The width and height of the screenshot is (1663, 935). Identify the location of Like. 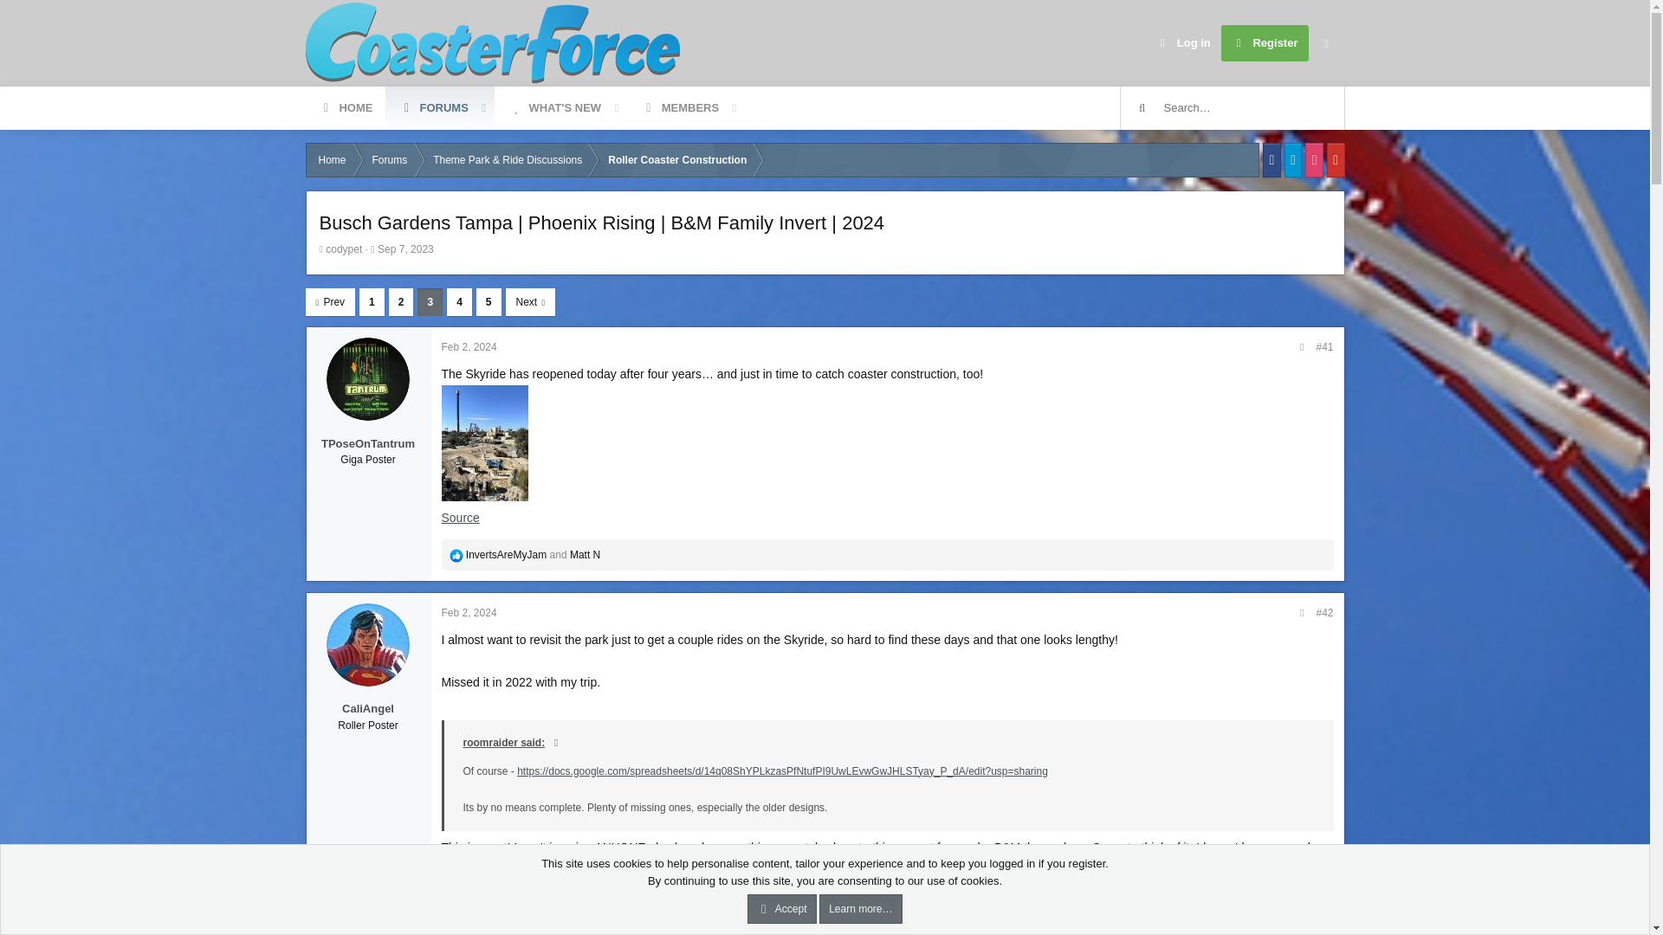
(456, 556).